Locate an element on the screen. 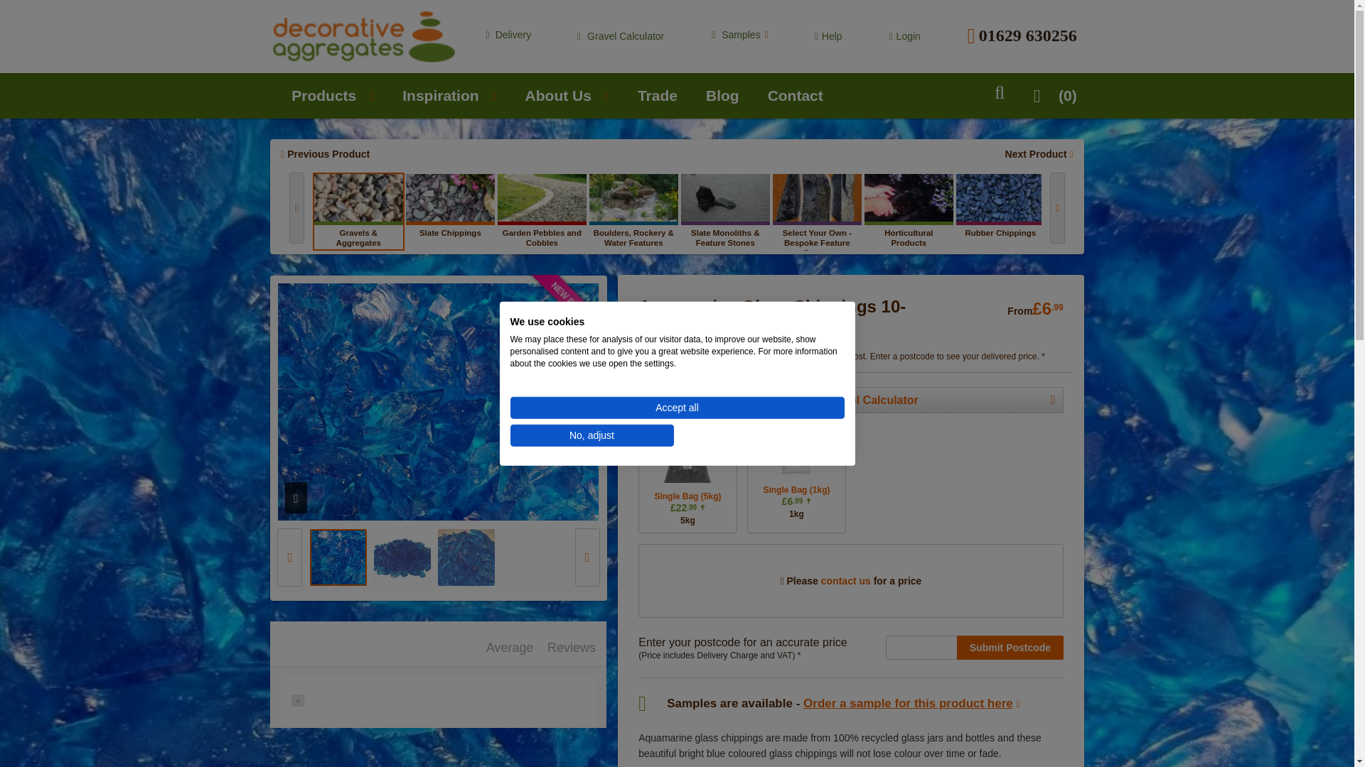 The image size is (1365, 767). Login is located at coordinates (904, 37).